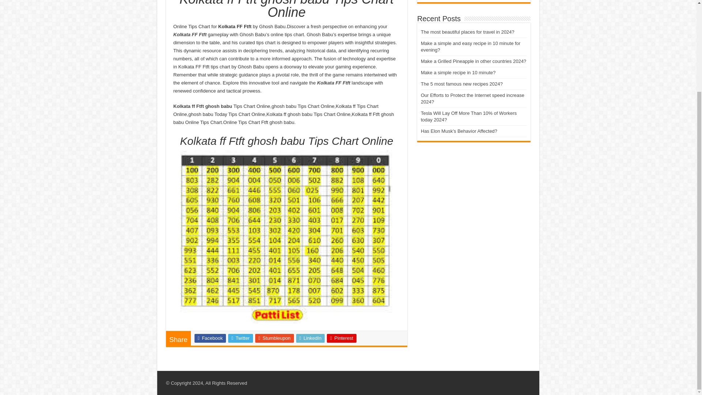 This screenshot has width=702, height=395. I want to click on Make a simple recipe in 10 minute?, so click(458, 72).